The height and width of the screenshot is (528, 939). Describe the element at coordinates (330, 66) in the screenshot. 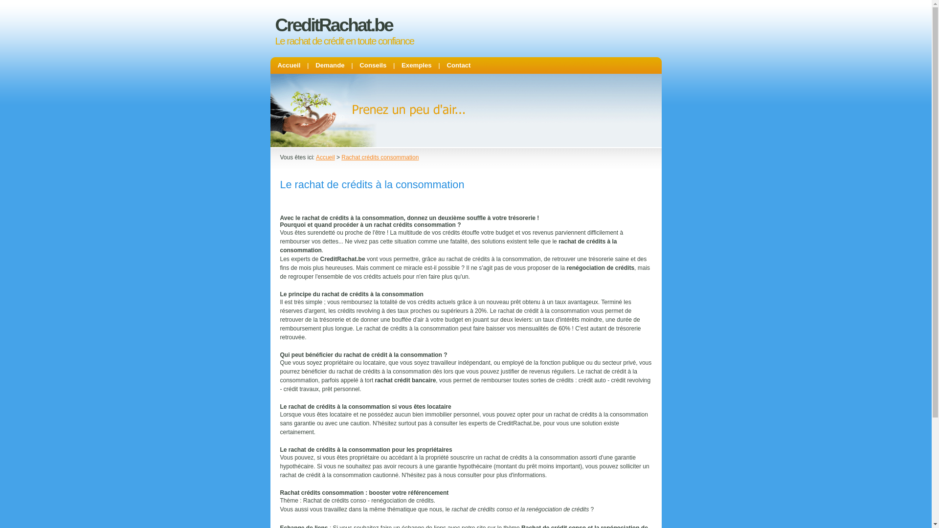

I see `Demande` at that location.